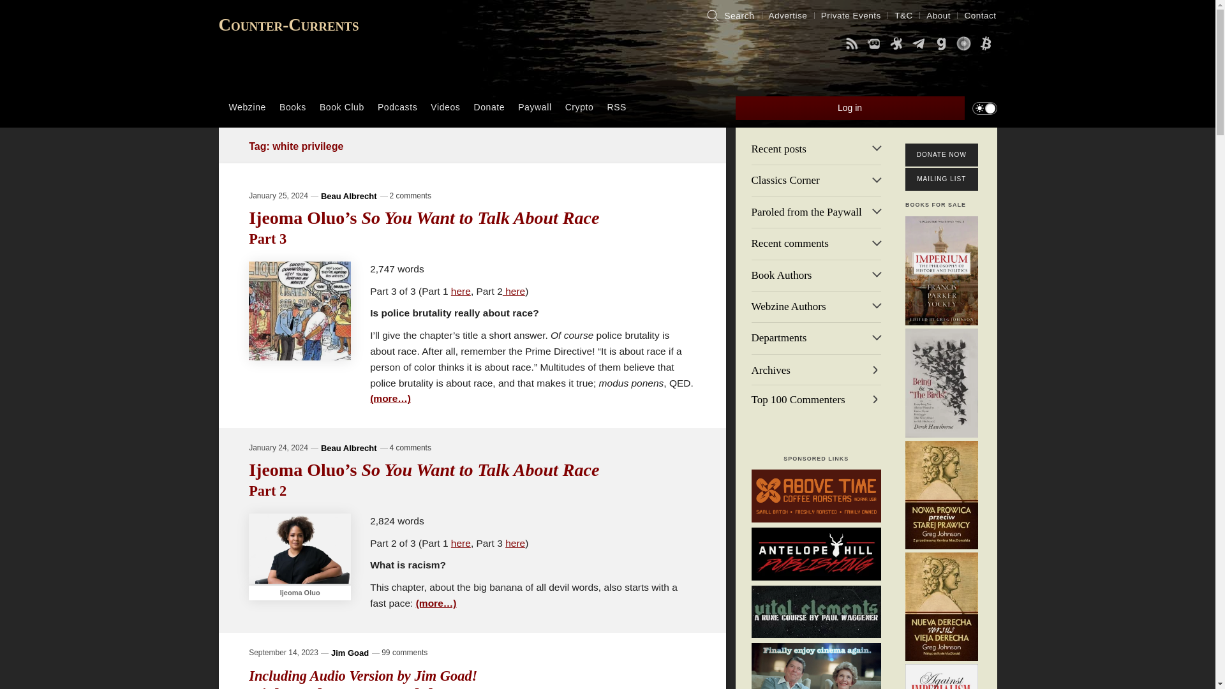 Image resolution: width=1225 pixels, height=689 pixels. I want to click on Odysee, so click(896, 45).